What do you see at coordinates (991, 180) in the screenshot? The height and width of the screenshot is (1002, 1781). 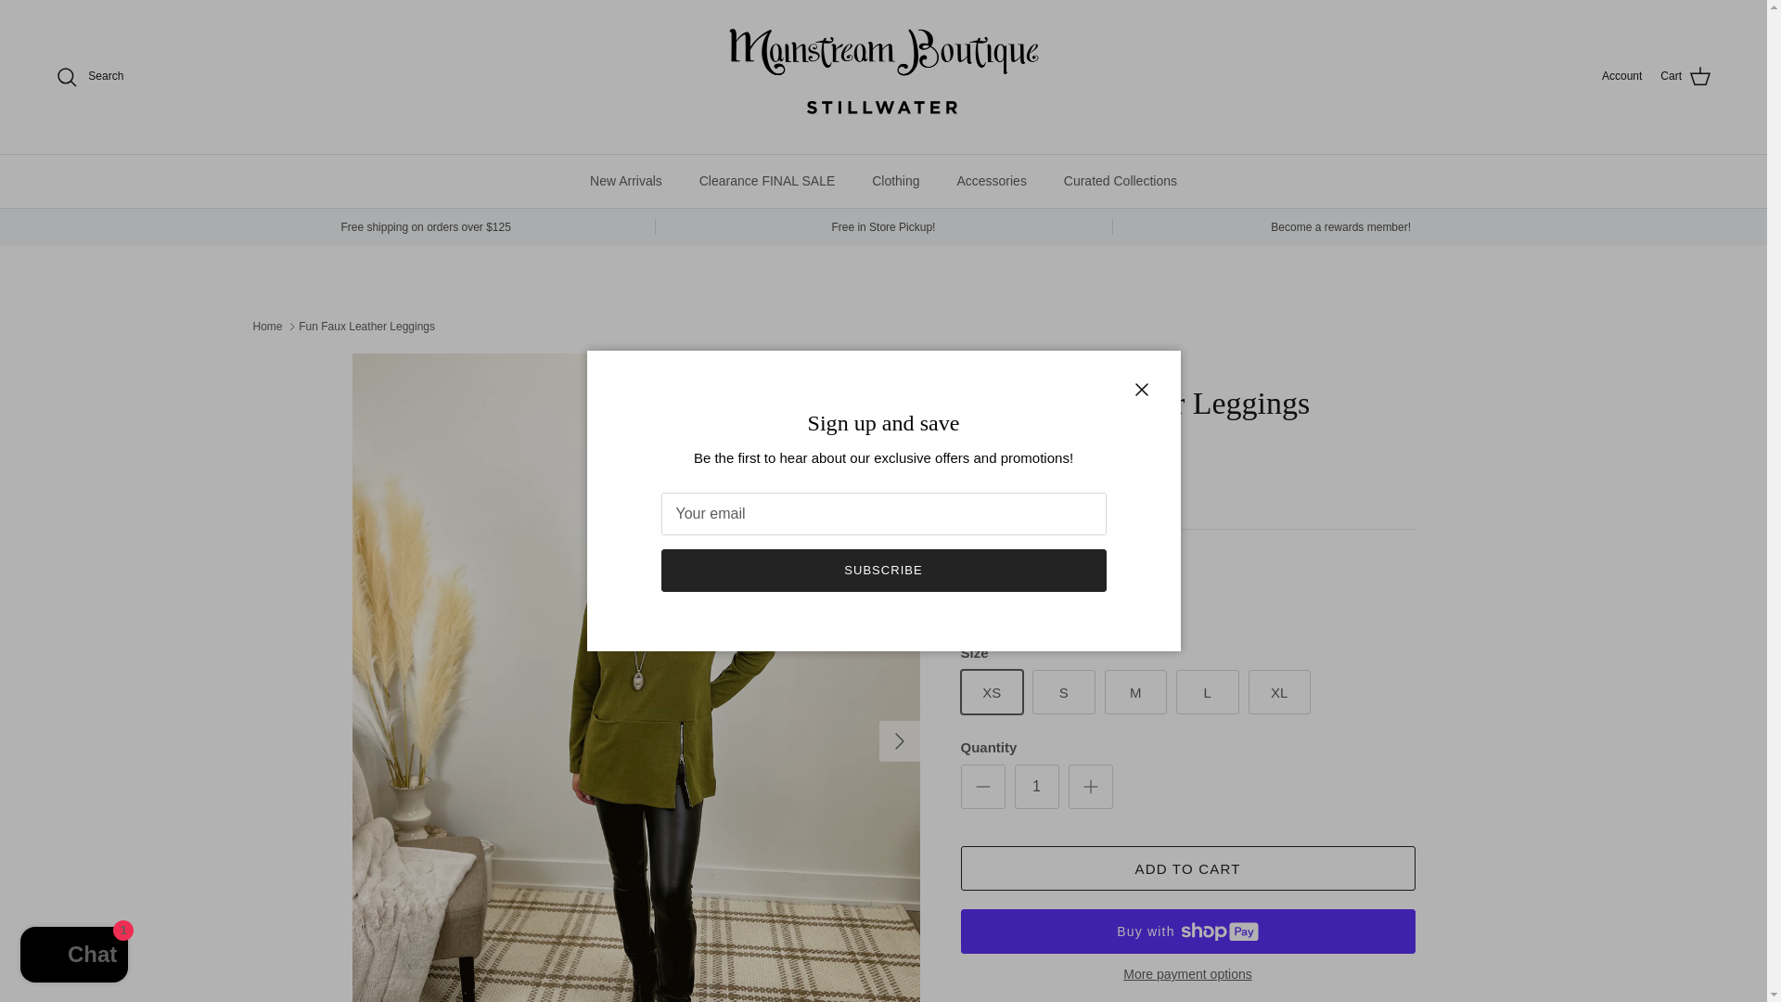 I see `Accessories` at bounding box center [991, 180].